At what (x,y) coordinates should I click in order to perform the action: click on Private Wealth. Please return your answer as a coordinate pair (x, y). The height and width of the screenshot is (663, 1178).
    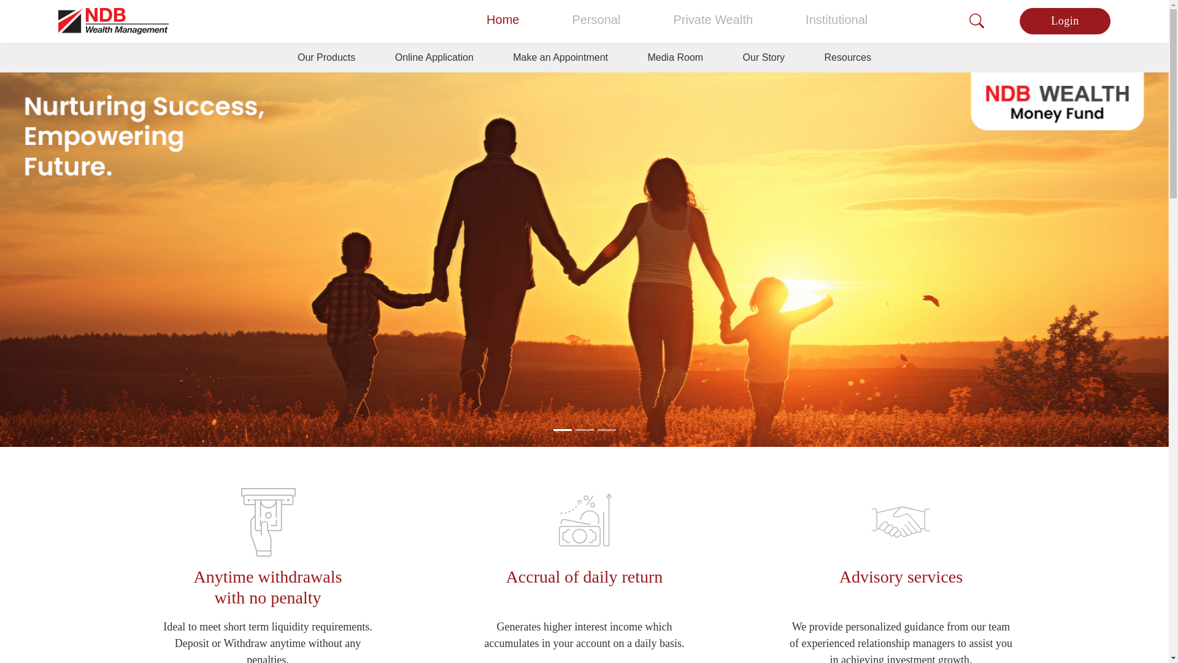
    Looking at the image, I should click on (712, 20).